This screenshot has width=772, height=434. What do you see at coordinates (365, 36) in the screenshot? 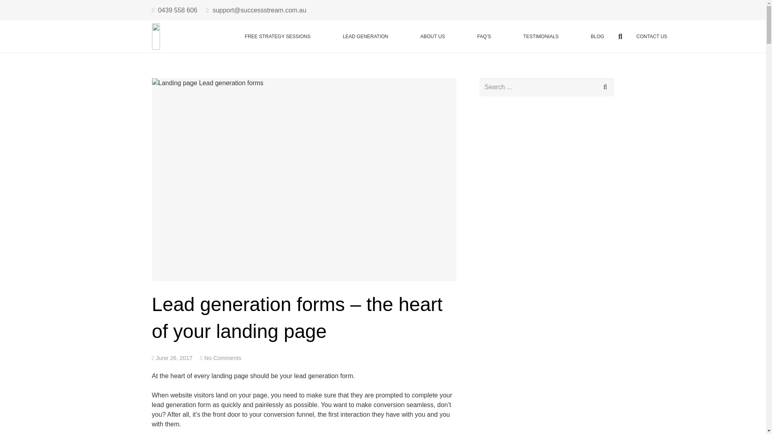
I see `LEAD GENERATION` at bounding box center [365, 36].